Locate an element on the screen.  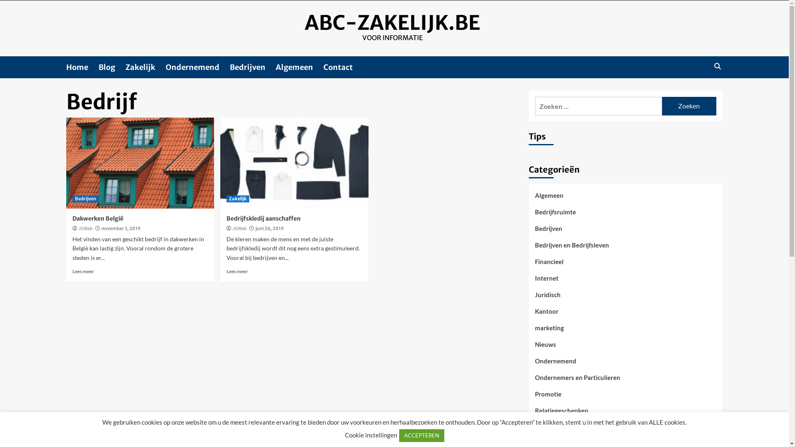
Lees meer is located at coordinates (237, 272).